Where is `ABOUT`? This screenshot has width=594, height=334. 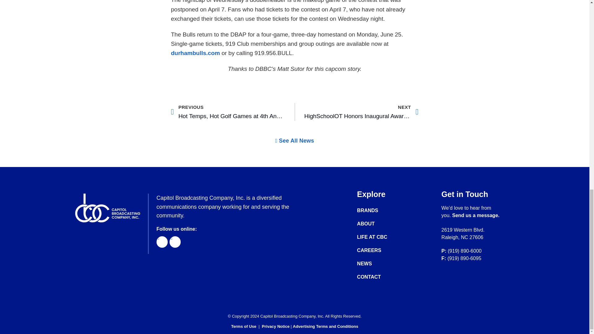 ABOUT is located at coordinates (378, 224).